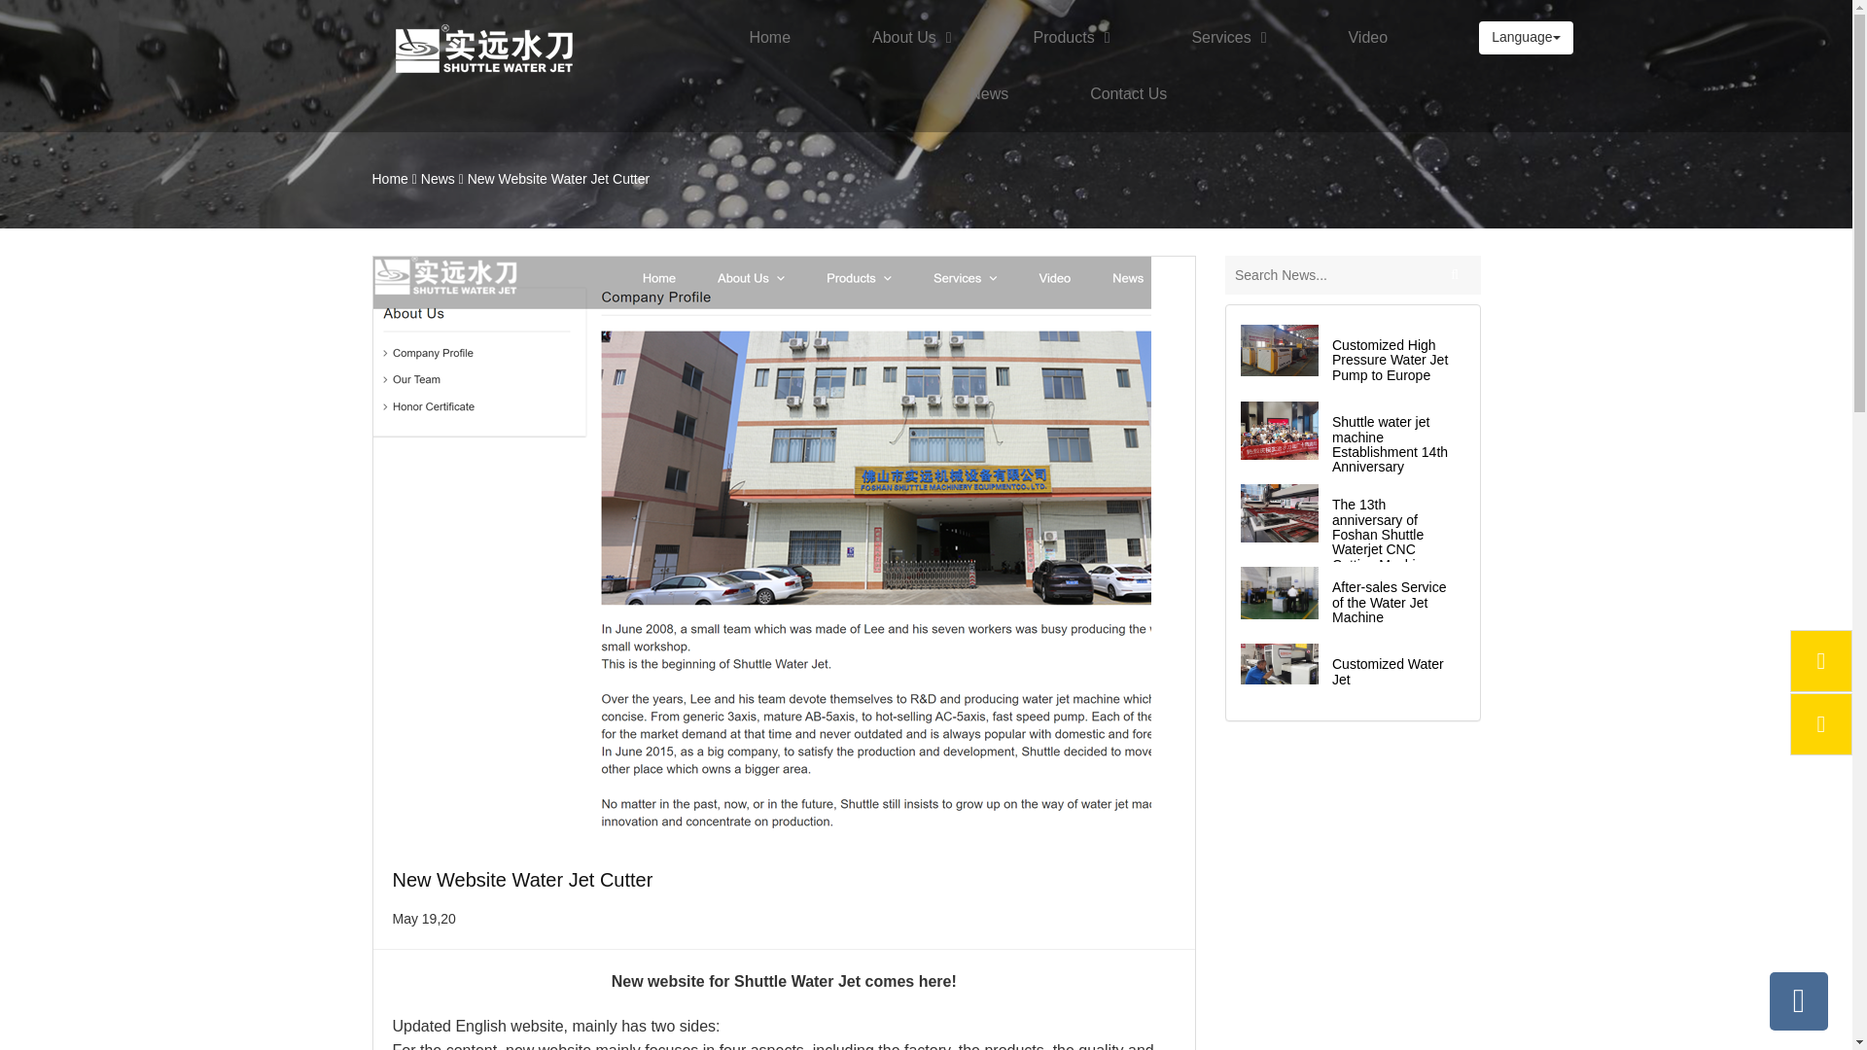 This screenshot has height=1050, width=1867. I want to click on Contact Us, so click(1128, 94).